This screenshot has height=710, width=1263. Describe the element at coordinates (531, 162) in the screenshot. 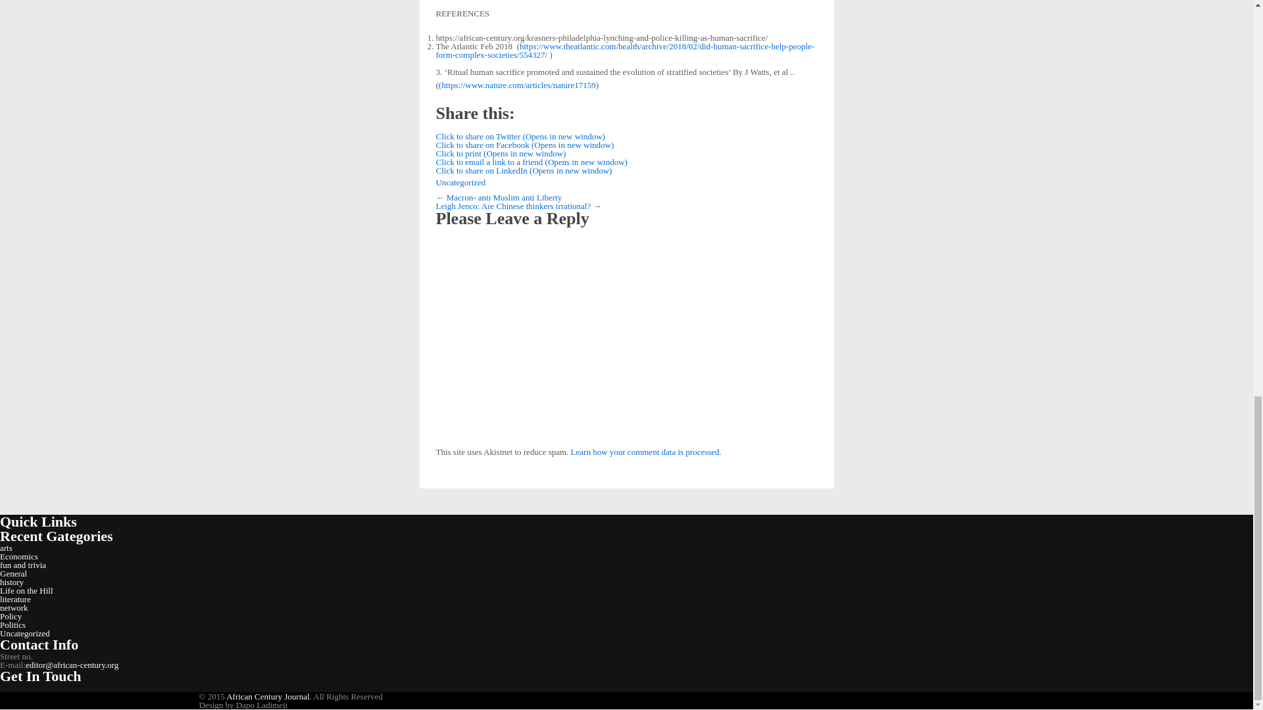

I see `Click to email a link to a friend` at that location.